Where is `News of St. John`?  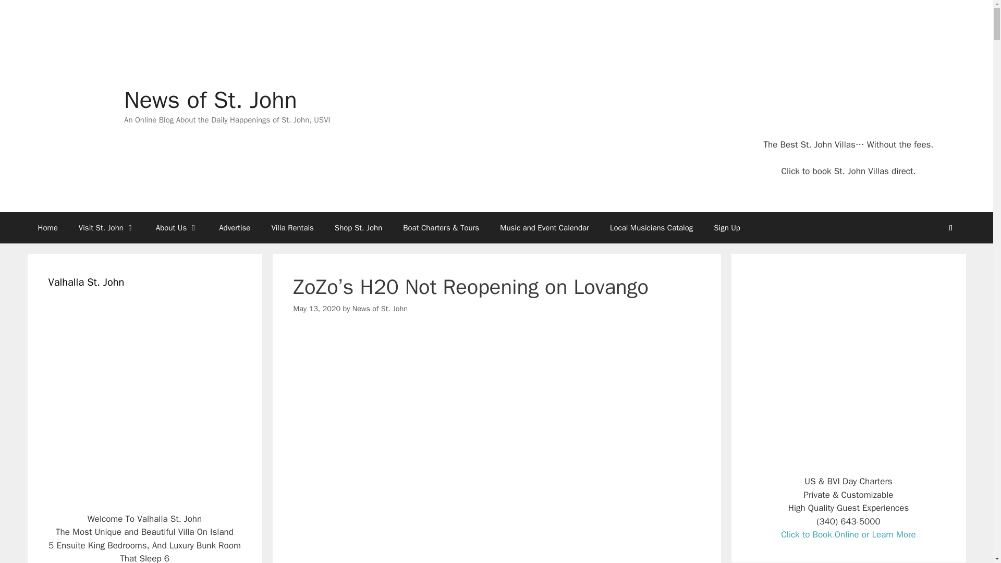
News of St. John is located at coordinates (211, 100).